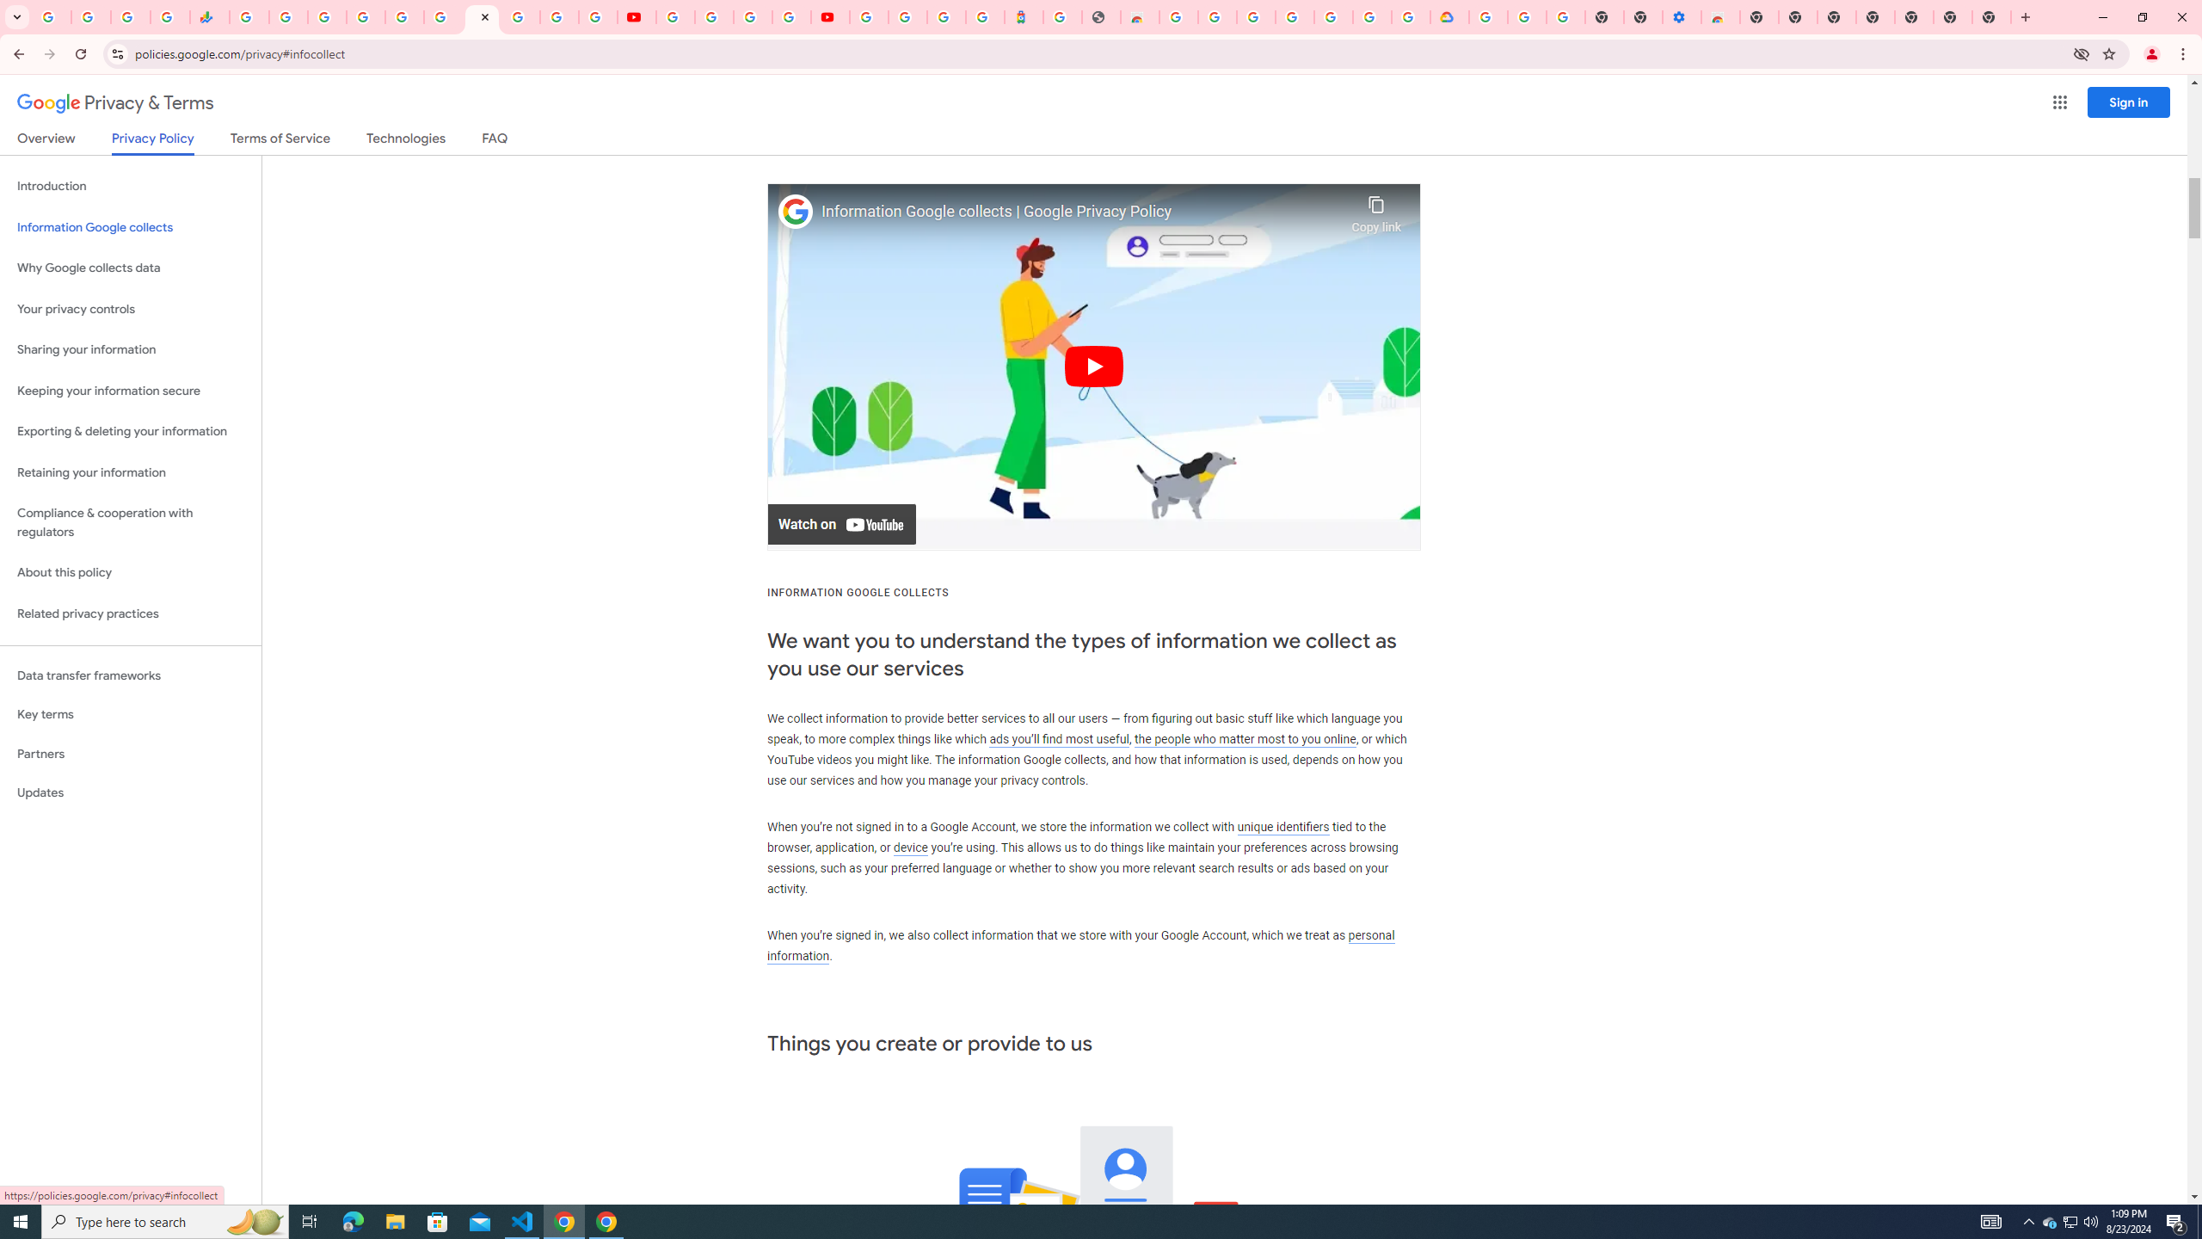 The image size is (2202, 1239). What do you see at coordinates (131, 227) in the screenshot?
I see `Information Google collects` at bounding box center [131, 227].